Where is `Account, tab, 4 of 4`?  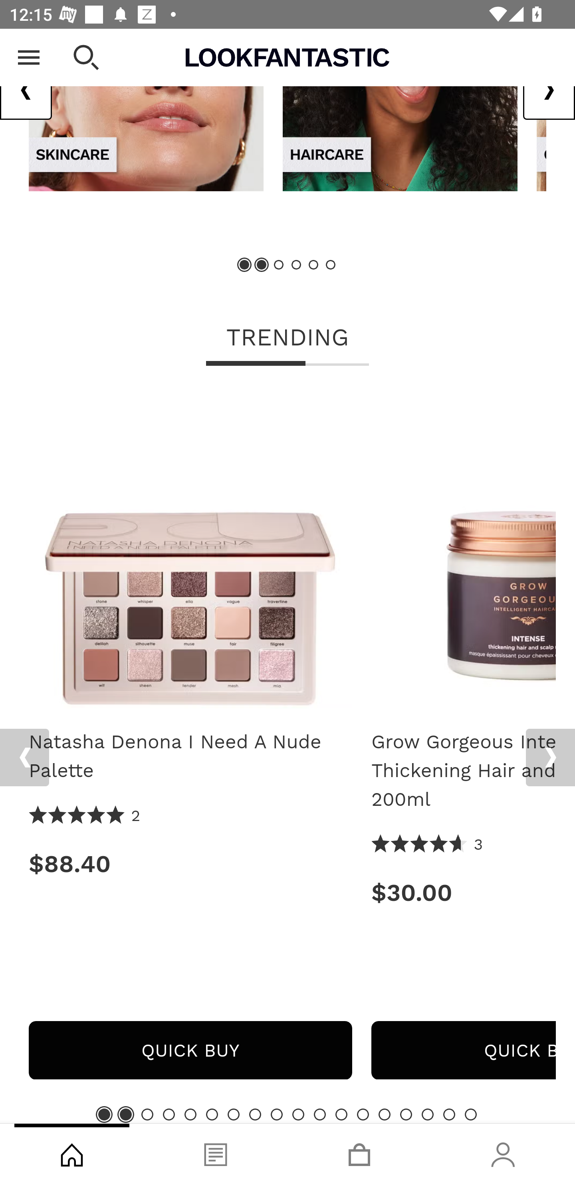 Account, tab, 4 of 4 is located at coordinates (503, 1153).